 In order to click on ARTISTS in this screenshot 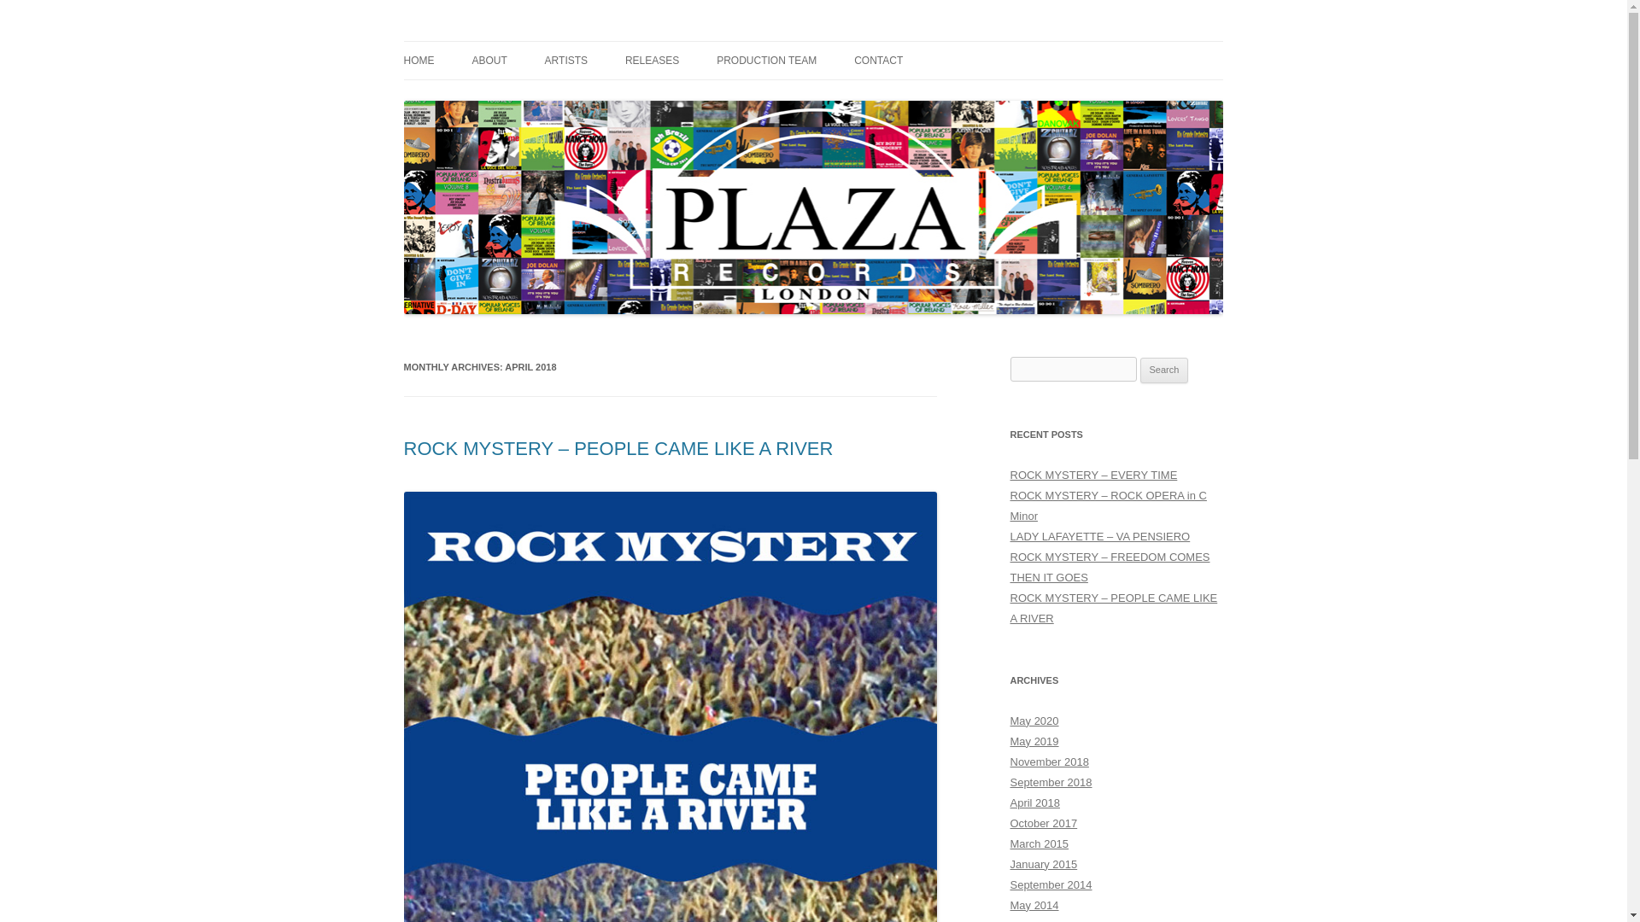, I will do `click(565, 60)`.